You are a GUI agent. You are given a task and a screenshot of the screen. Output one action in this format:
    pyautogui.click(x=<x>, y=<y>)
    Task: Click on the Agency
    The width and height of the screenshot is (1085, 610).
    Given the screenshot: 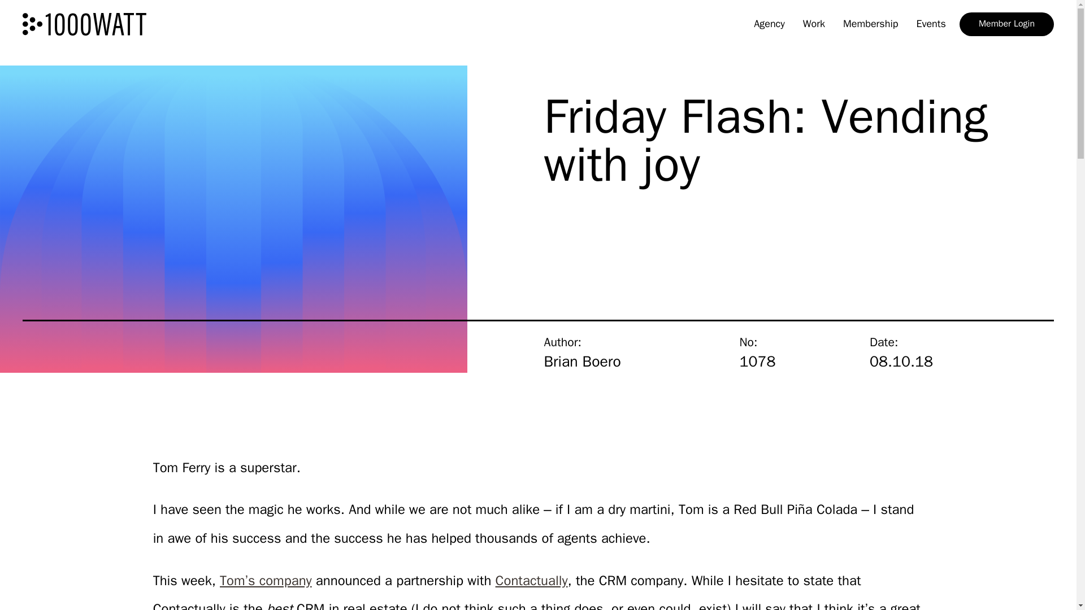 What is the action you would take?
    pyautogui.click(x=770, y=24)
    